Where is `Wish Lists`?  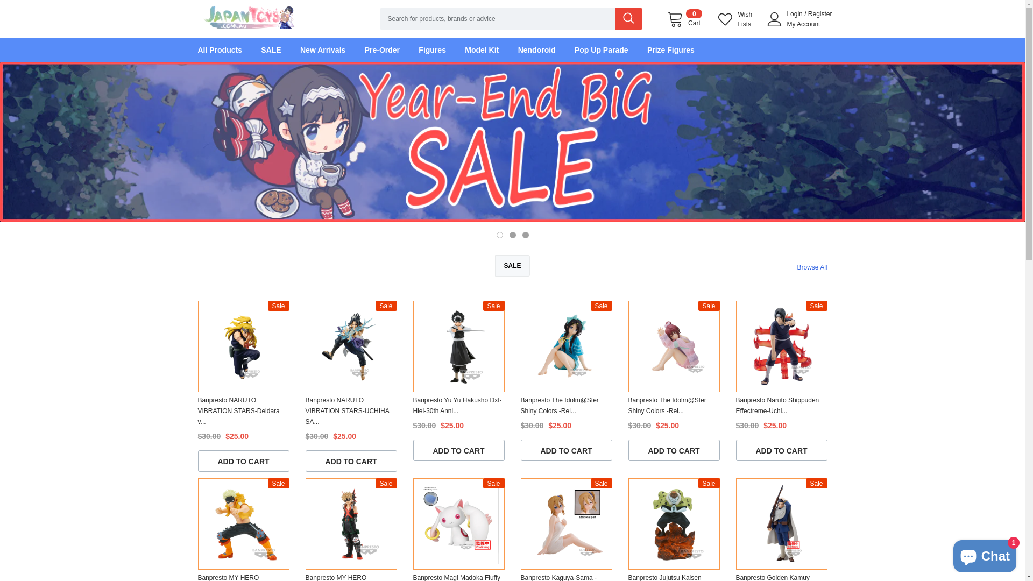 Wish Lists is located at coordinates (737, 19).